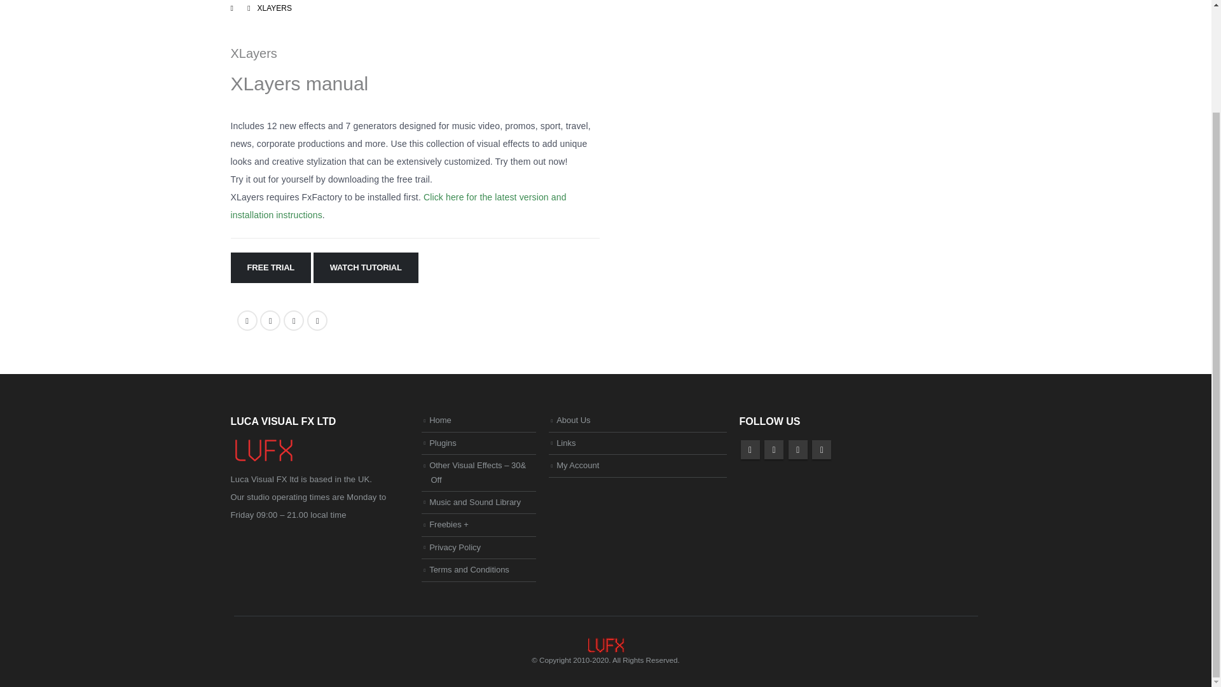 Image resolution: width=1221 pixels, height=687 pixels. Describe the element at coordinates (247, 321) in the screenshot. I see `Facebook` at that location.